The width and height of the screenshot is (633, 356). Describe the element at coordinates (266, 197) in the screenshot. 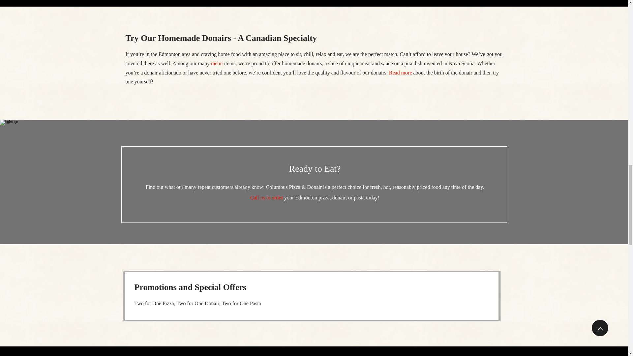

I see `Call us to order` at that location.